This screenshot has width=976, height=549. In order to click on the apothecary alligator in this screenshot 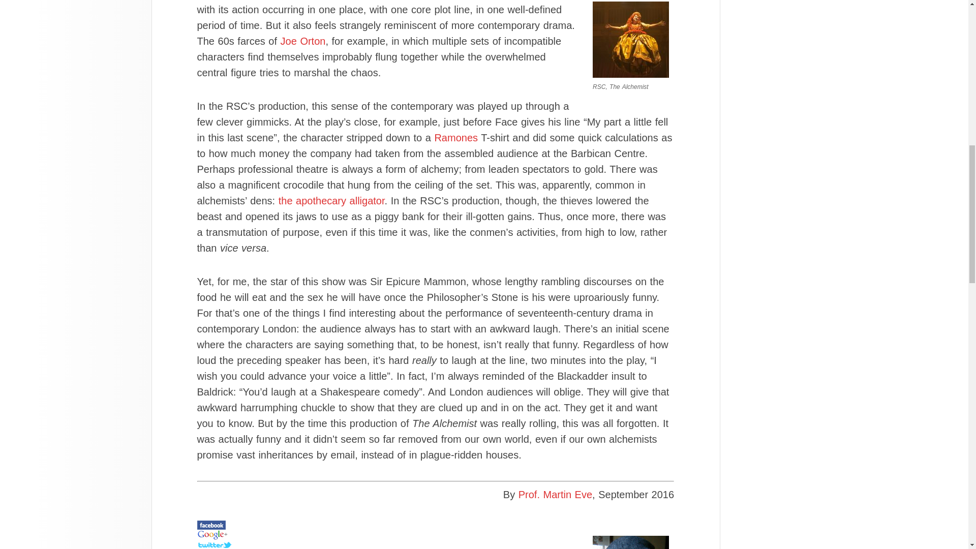, I will do `click(331, 201)`.